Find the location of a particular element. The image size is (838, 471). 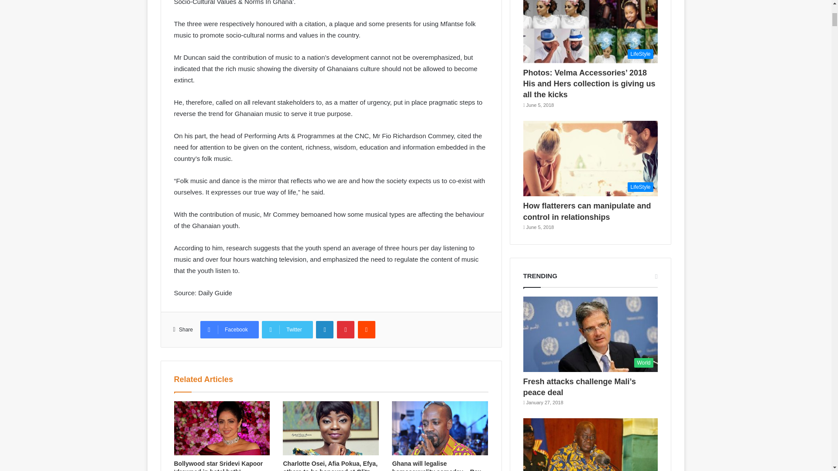

Facebook is located at coordinates (230, 330).